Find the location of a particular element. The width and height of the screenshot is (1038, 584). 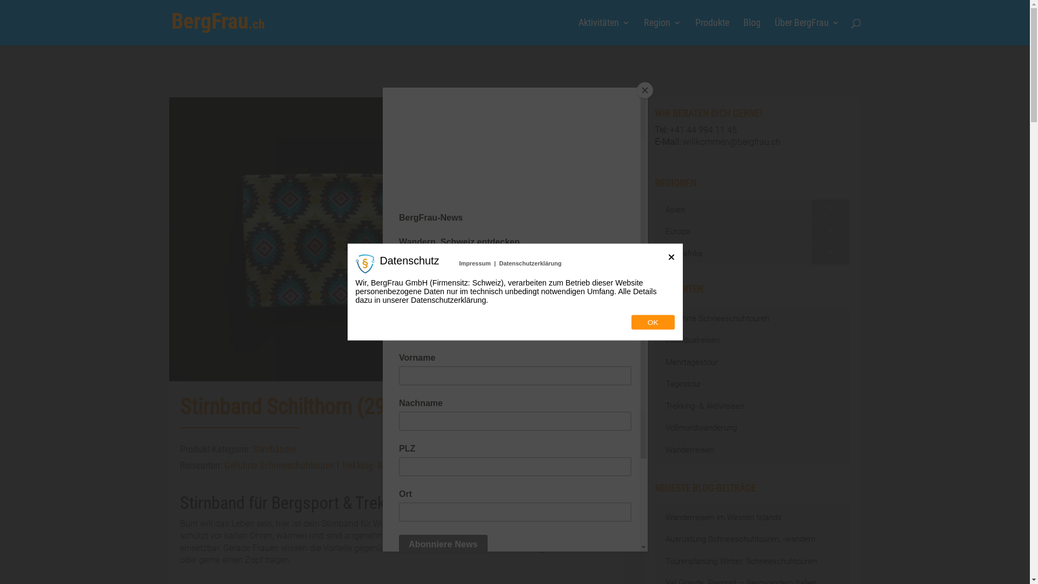

Individualreisen is located at coordinates (753, 341).